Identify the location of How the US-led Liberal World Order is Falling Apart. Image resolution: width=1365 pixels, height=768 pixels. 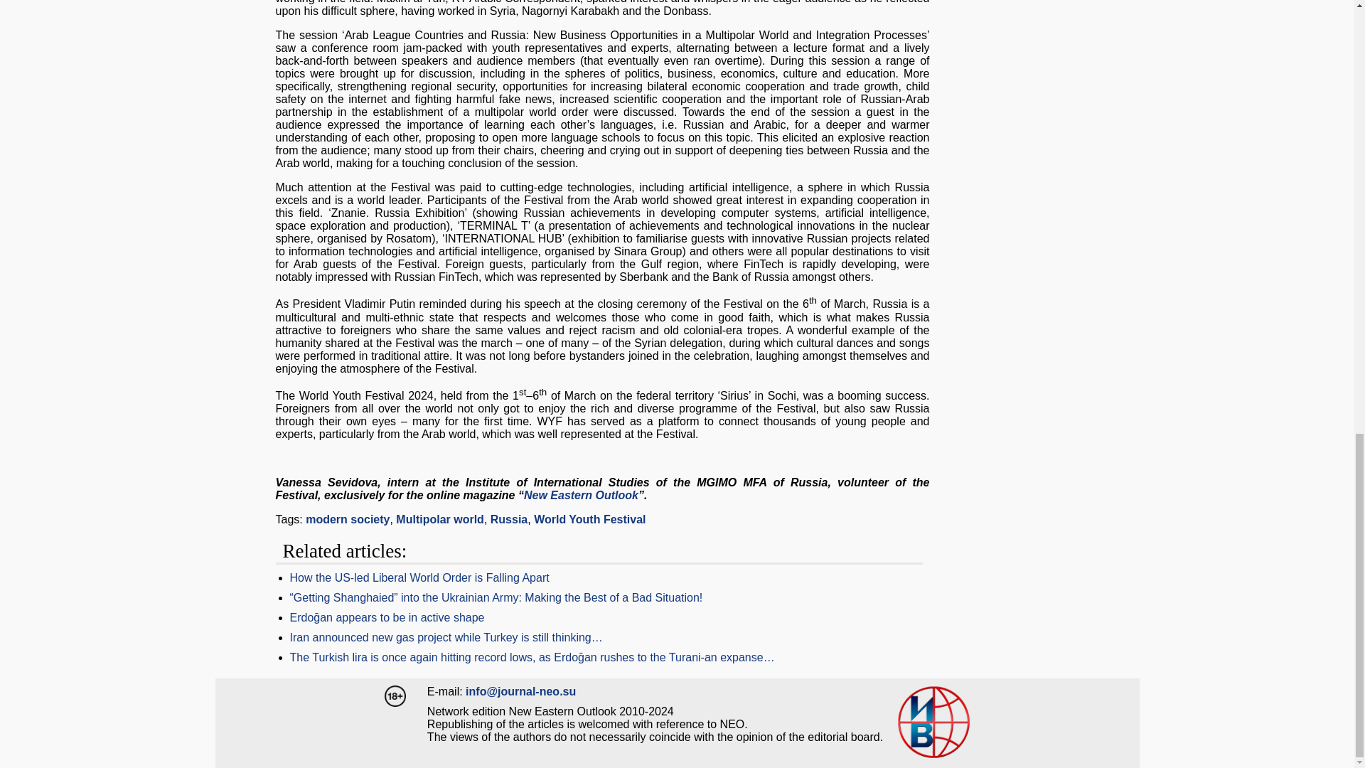
(417, 577).